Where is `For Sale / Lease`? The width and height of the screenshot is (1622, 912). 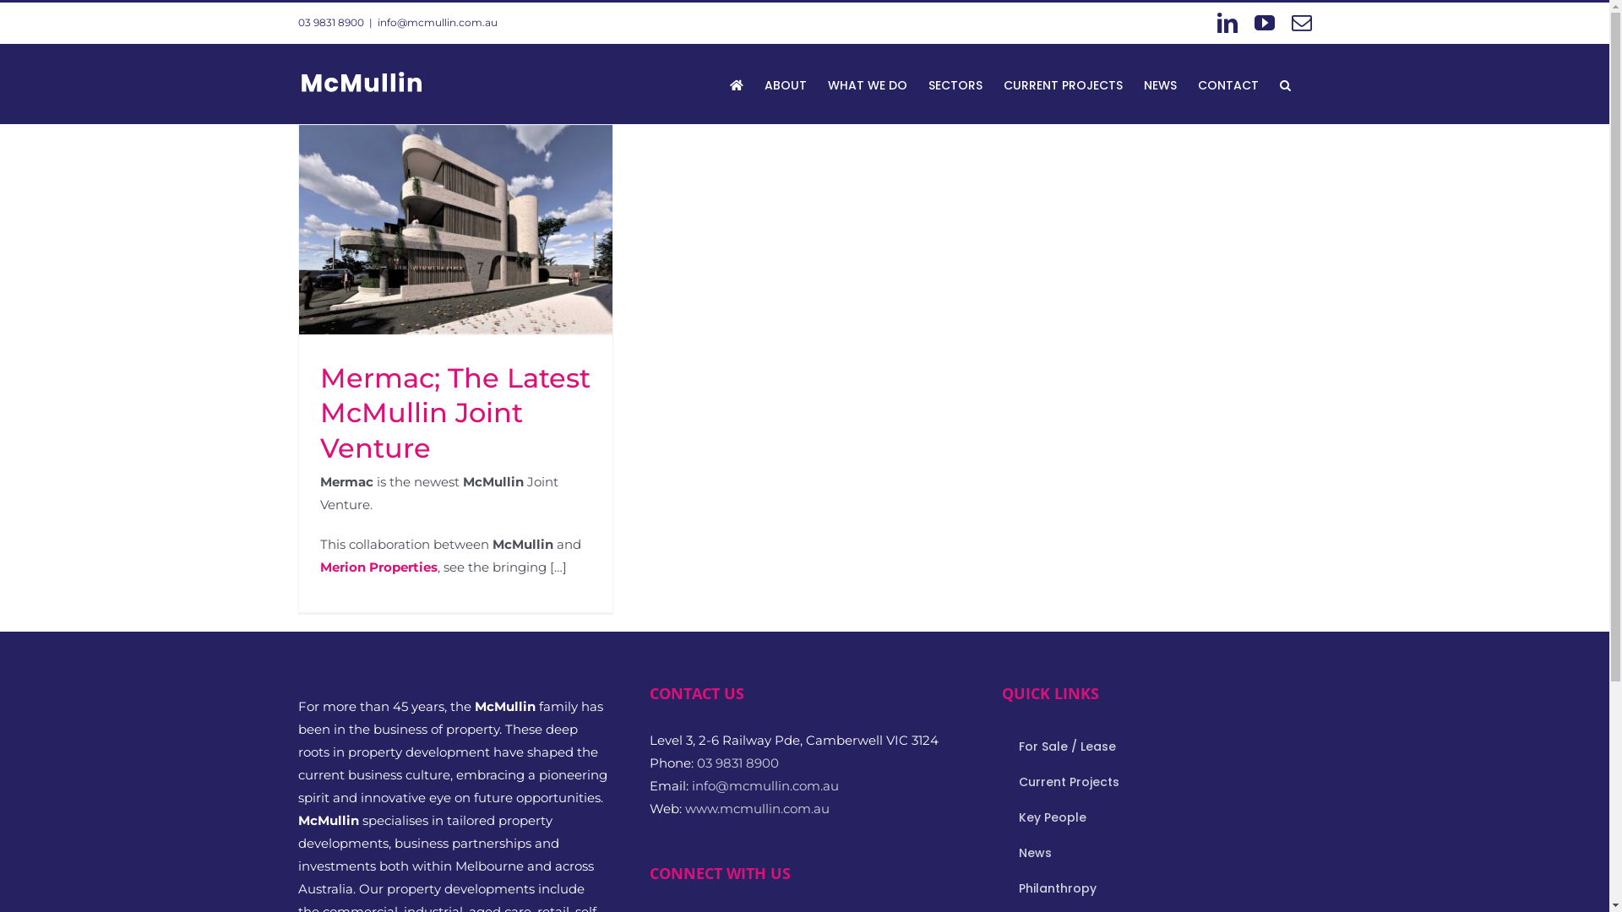 For Sale / Lease is located at coordinates (1157, 747).